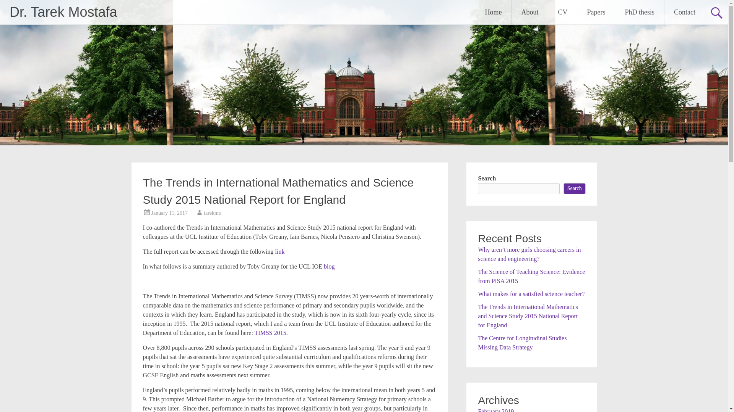 The width and height of the screenshot is (734, 412). I want to click on PhD thesis, so click(639, 12).